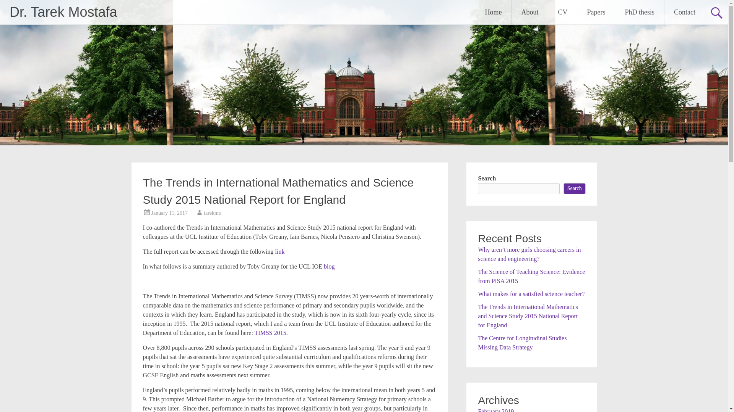 The width and height of the screenshot is (734, 412). I want to click on PhD thesis, so click(639, 12).